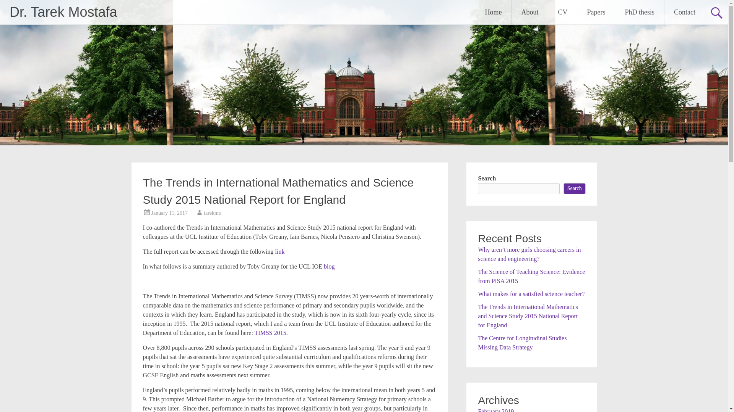 The width and height of the screenshot is (734, 412). I want to click on PhD thesis, so click(639, 12).